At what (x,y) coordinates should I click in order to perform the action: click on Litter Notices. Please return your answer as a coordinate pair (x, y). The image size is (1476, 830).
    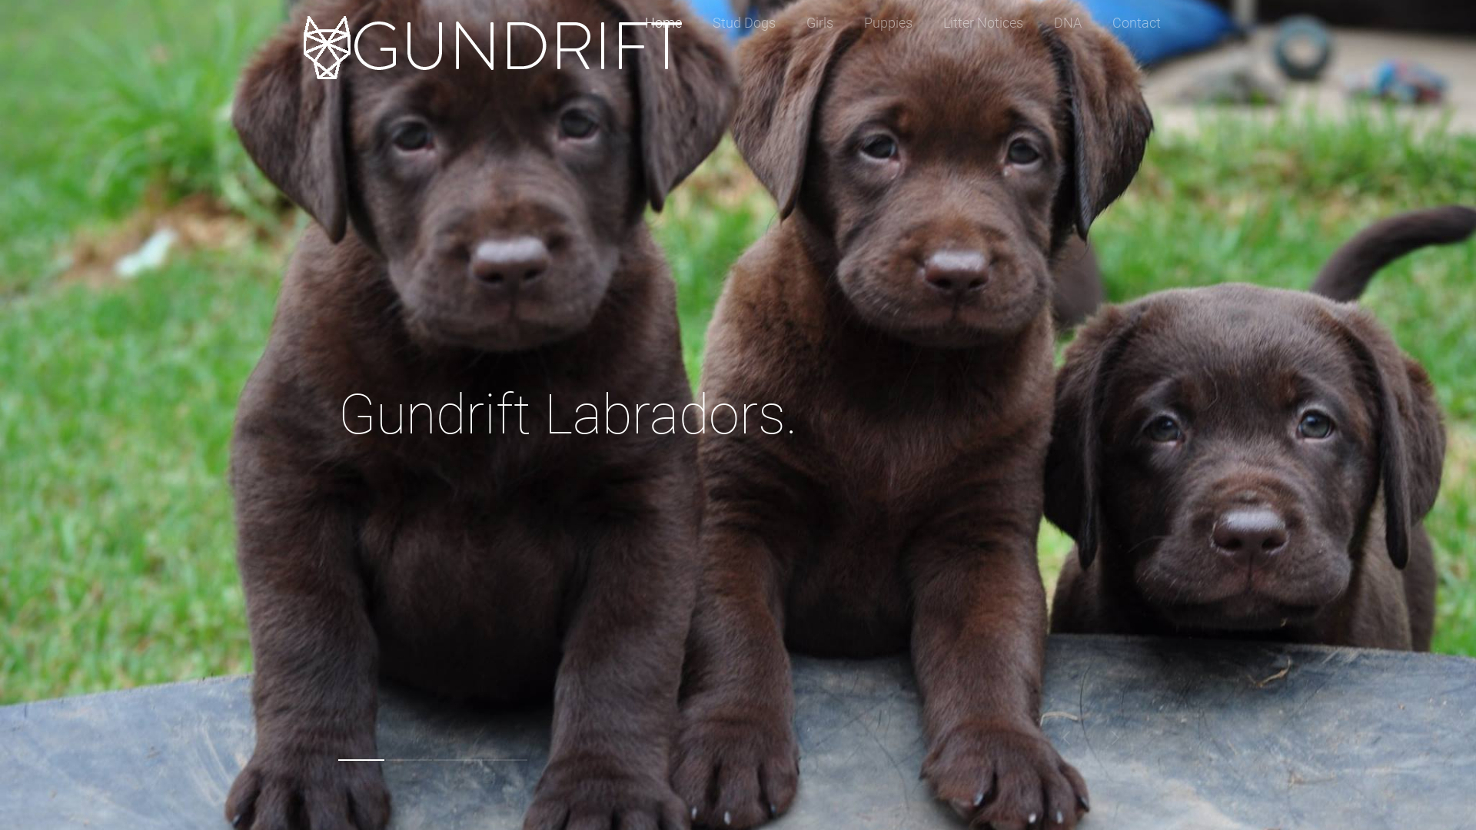
    Looking at the image, I should click on (983, 23).